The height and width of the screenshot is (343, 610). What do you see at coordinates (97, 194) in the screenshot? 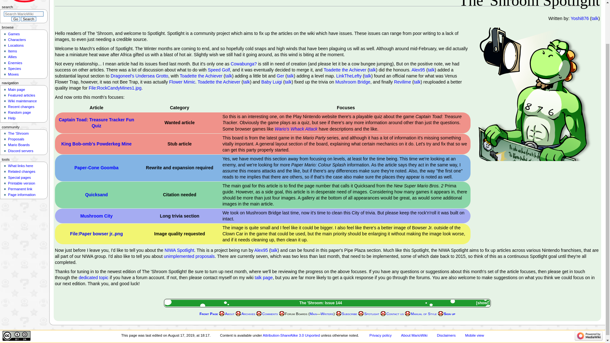
I see `Quicksand` at bounding box center [97, 194].